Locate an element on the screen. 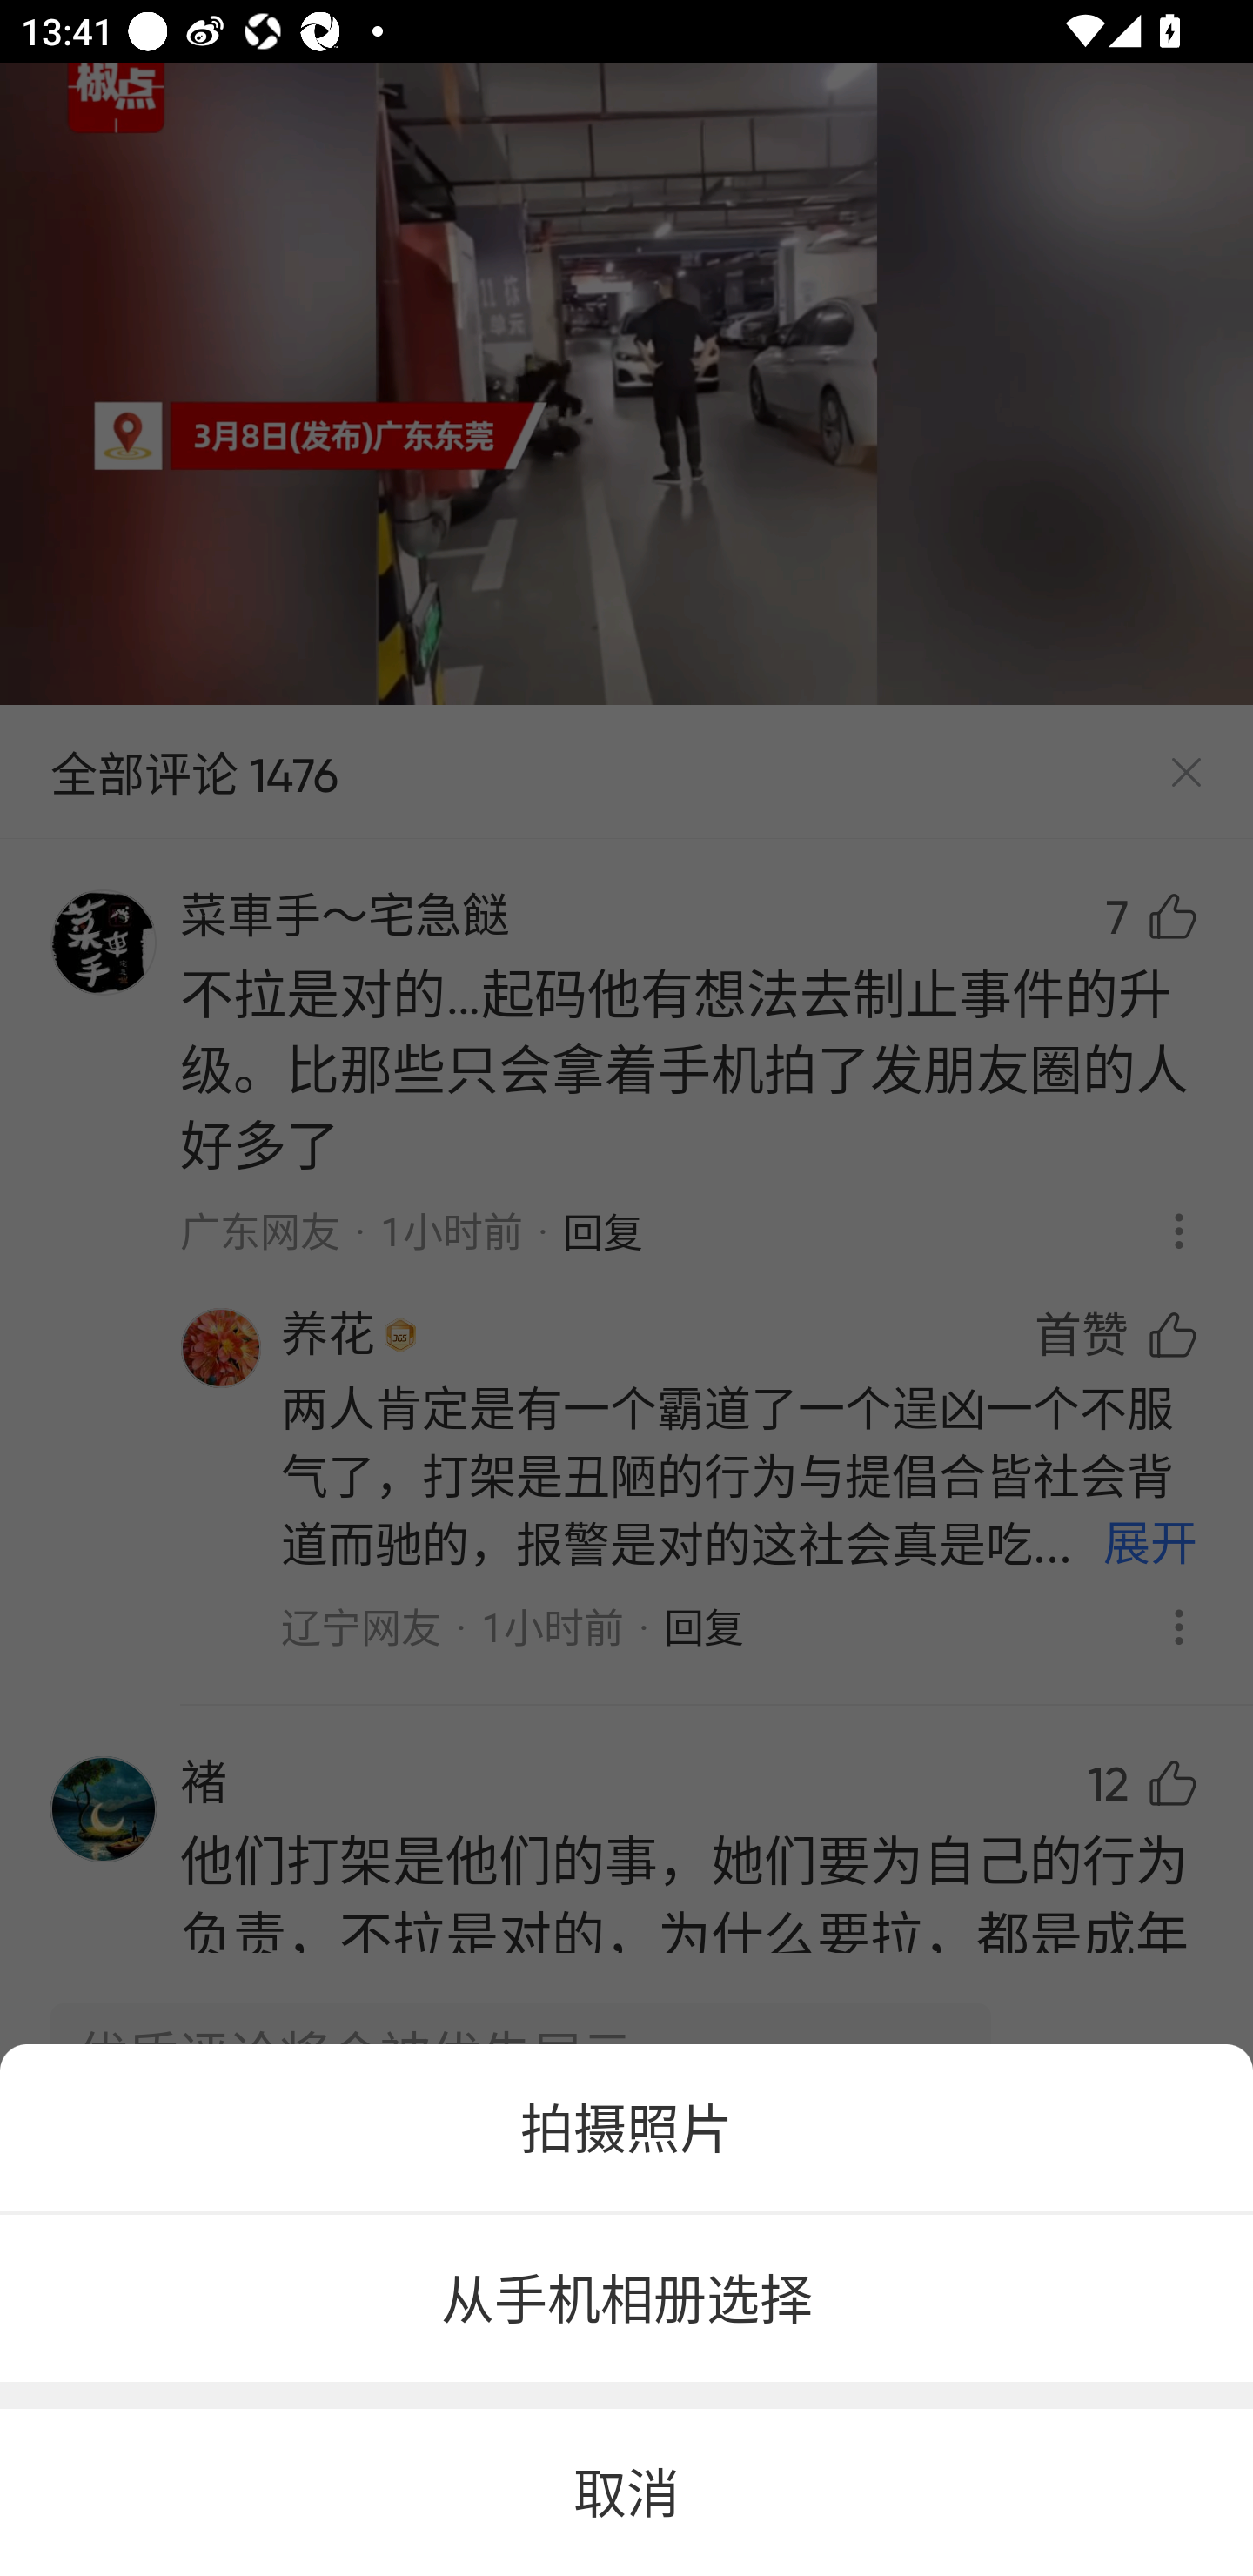 The height and width of the screenshot is (2576, 1253). 拍摄照片 is located at coordinates (626, 2127).